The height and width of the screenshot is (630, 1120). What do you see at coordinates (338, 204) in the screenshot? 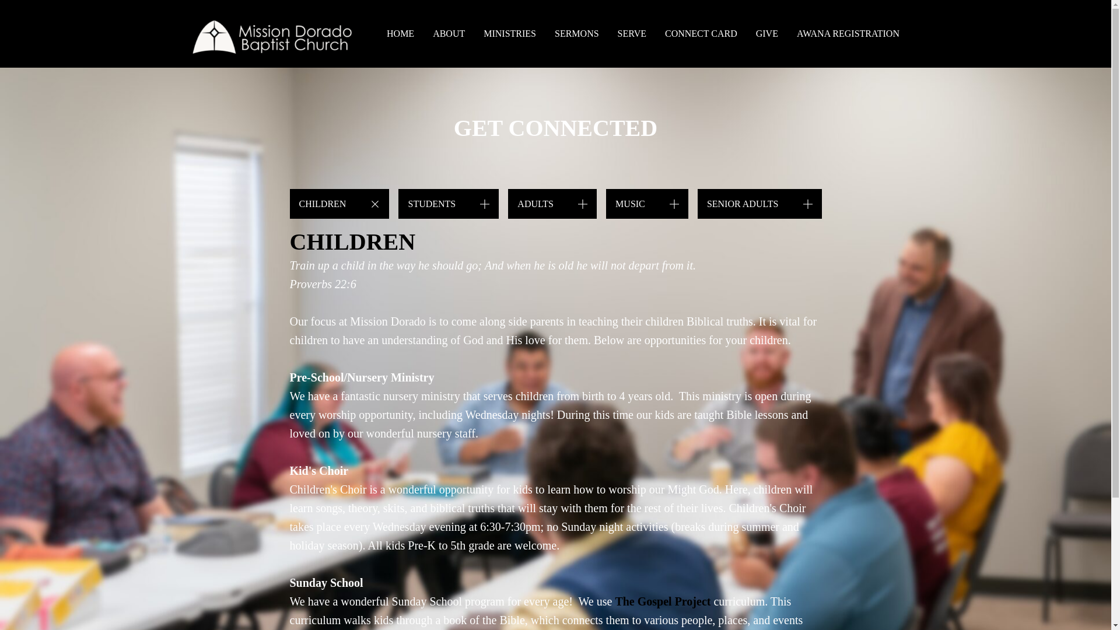
I see `CHILDREN` at bounding box center [338, 204].